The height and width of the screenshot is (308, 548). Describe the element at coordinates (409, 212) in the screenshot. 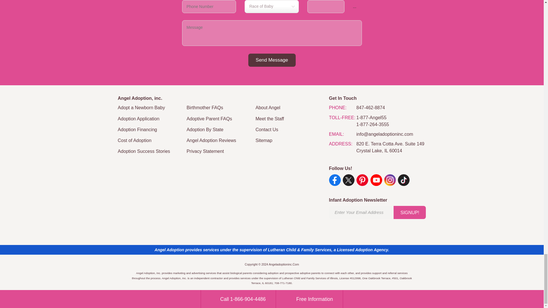

I see `signup!` at that location.